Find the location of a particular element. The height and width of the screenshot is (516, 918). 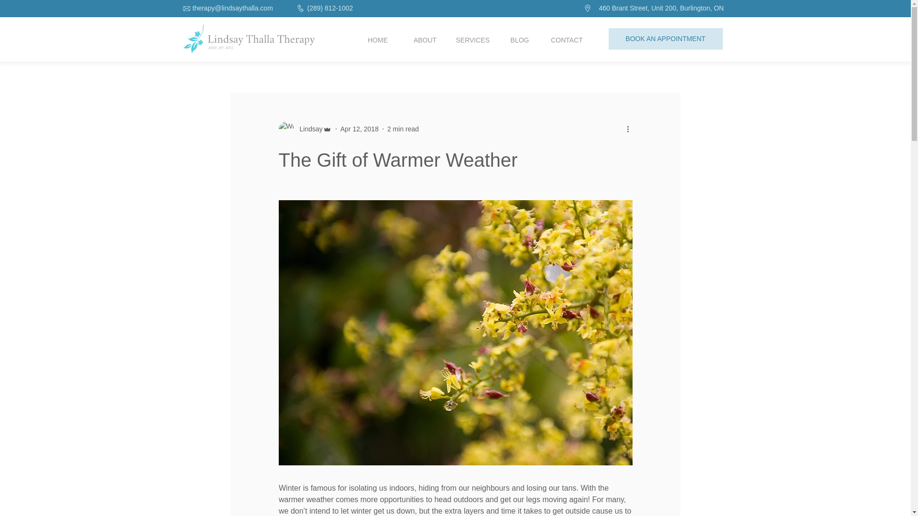

BOOK AN APPOINTMENT is located at coordinates (665, 39).